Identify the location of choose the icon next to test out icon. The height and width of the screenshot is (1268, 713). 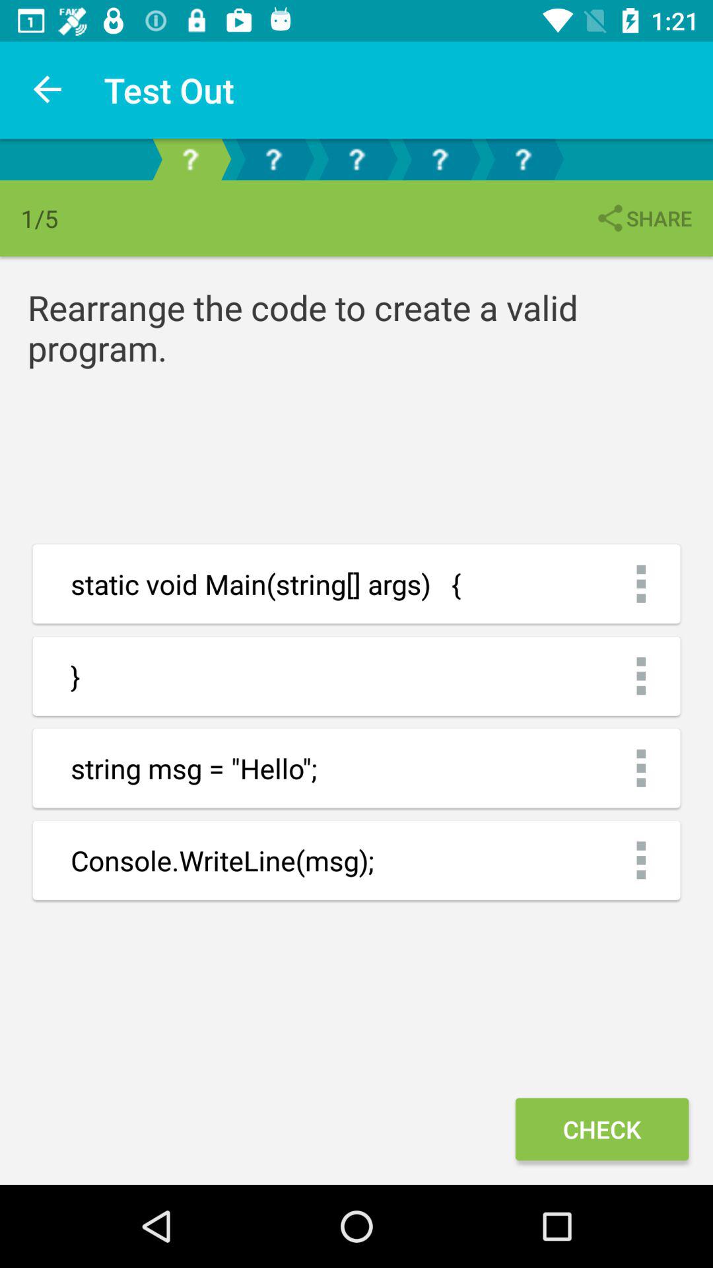
(48, 90).